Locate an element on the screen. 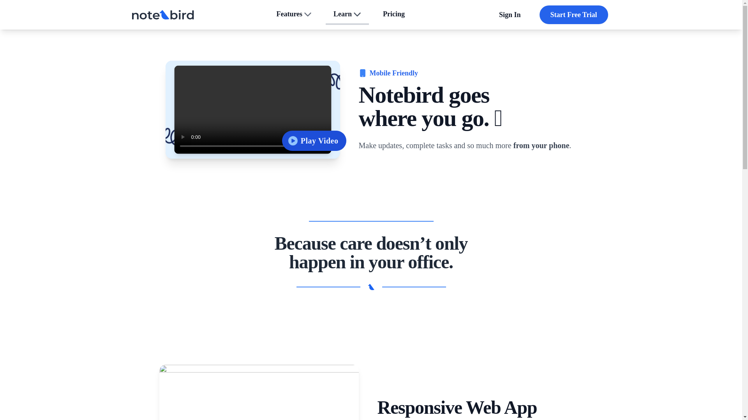  Start Free Trial is located at coordinates (573, 15).